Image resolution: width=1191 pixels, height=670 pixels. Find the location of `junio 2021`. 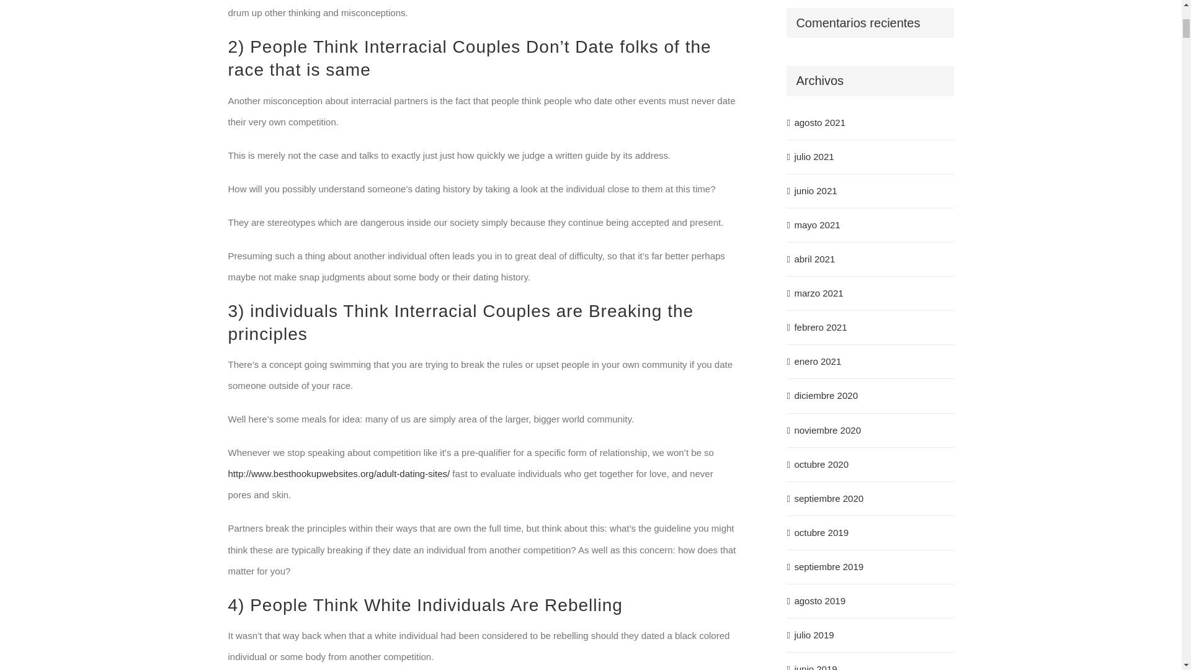

junio 2021 is located at coordinates (815, 191).